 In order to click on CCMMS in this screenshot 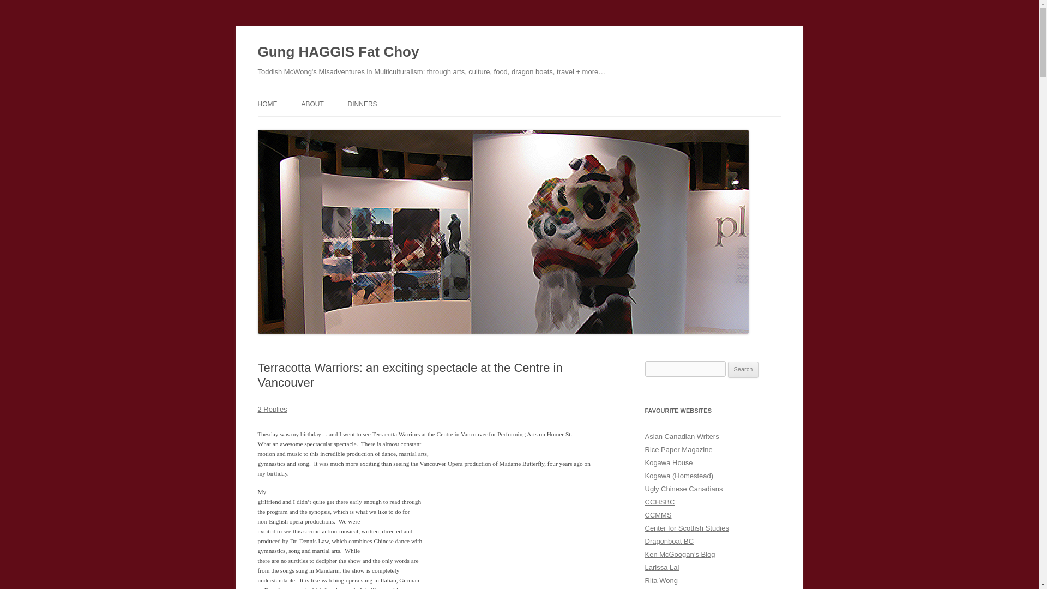, I will do `click(658, 515)`.